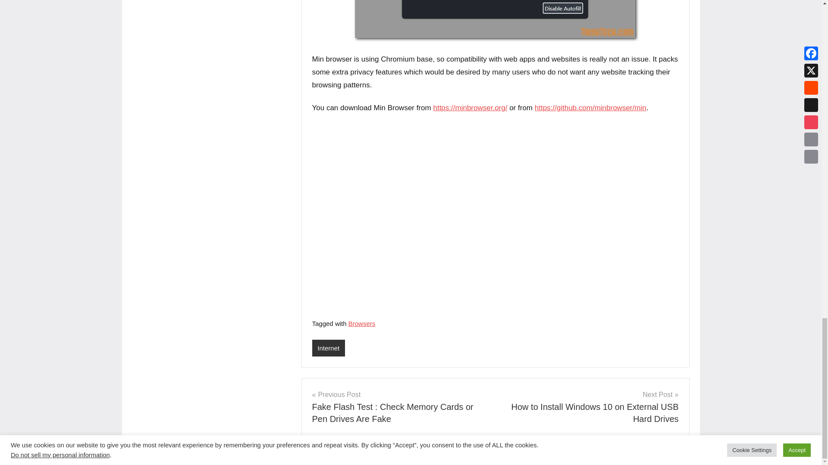 This screenshot has height=465, width=828. What do you see at coordinates (410, 455) in the screenshot?
I see `Terms of Use` at bounding box center [410, 455].